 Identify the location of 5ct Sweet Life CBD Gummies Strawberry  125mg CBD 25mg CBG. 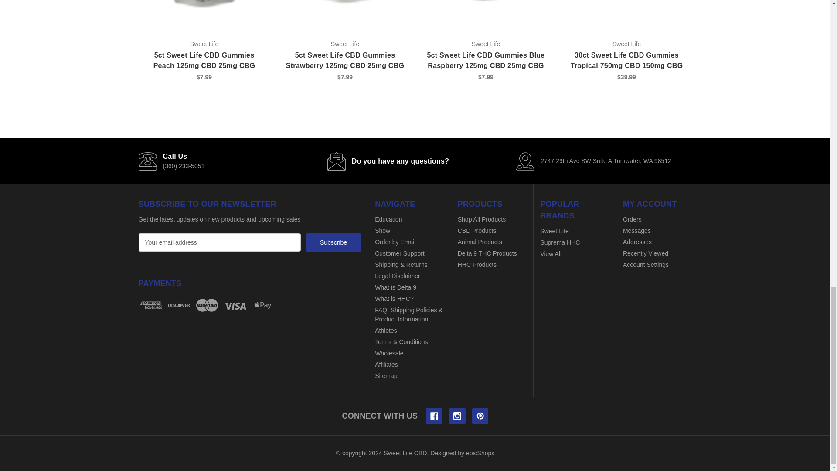
(344, 7).